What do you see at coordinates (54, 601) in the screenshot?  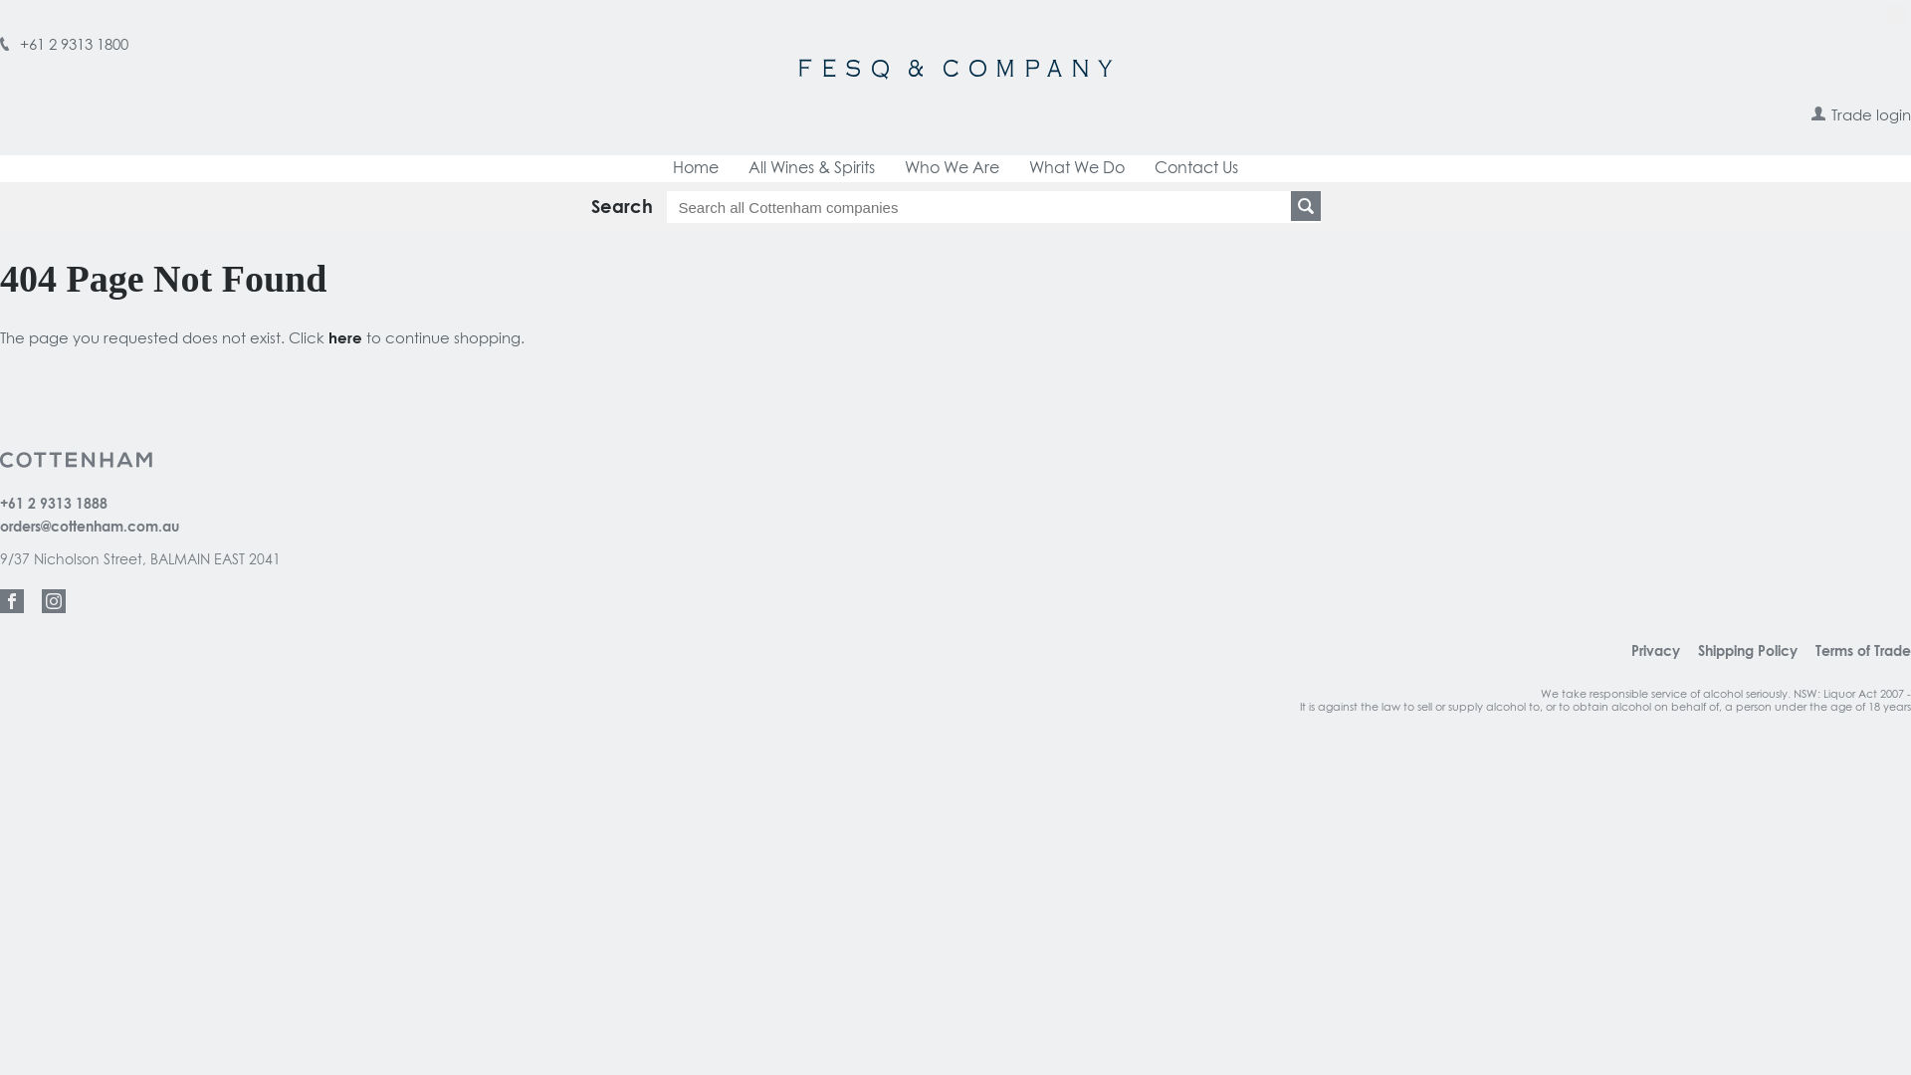 I see `Cottenham on Instagram` at bounding box center [54, 601].